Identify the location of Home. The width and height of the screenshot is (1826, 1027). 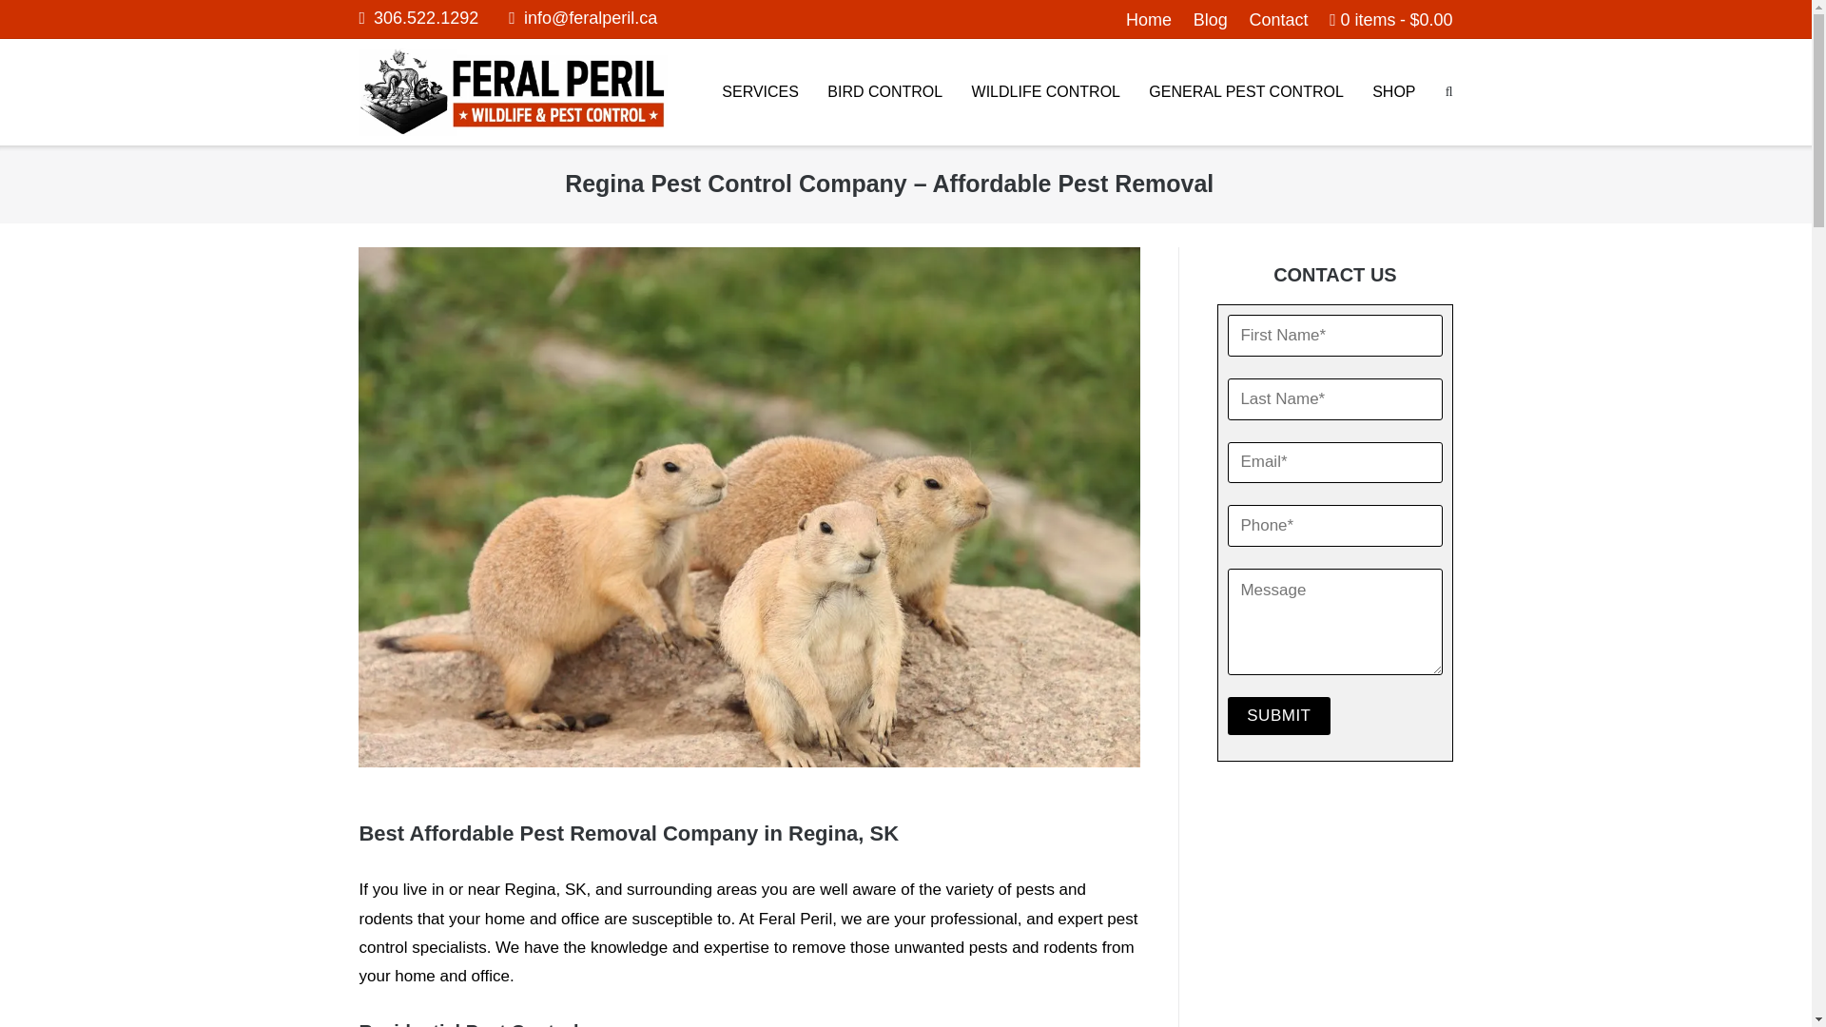
(1149, 19).